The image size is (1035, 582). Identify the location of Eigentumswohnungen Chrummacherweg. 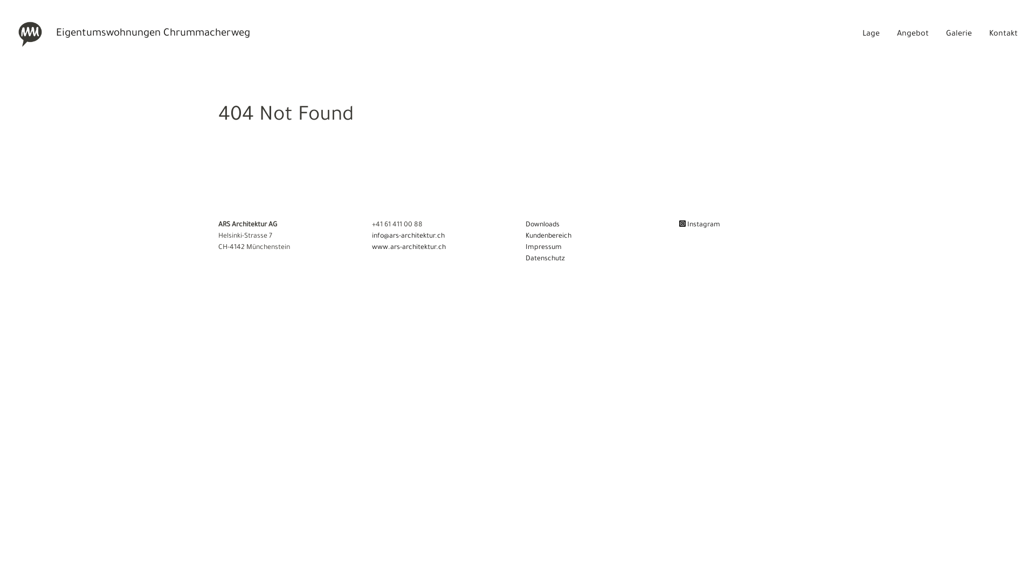
(134, 34).